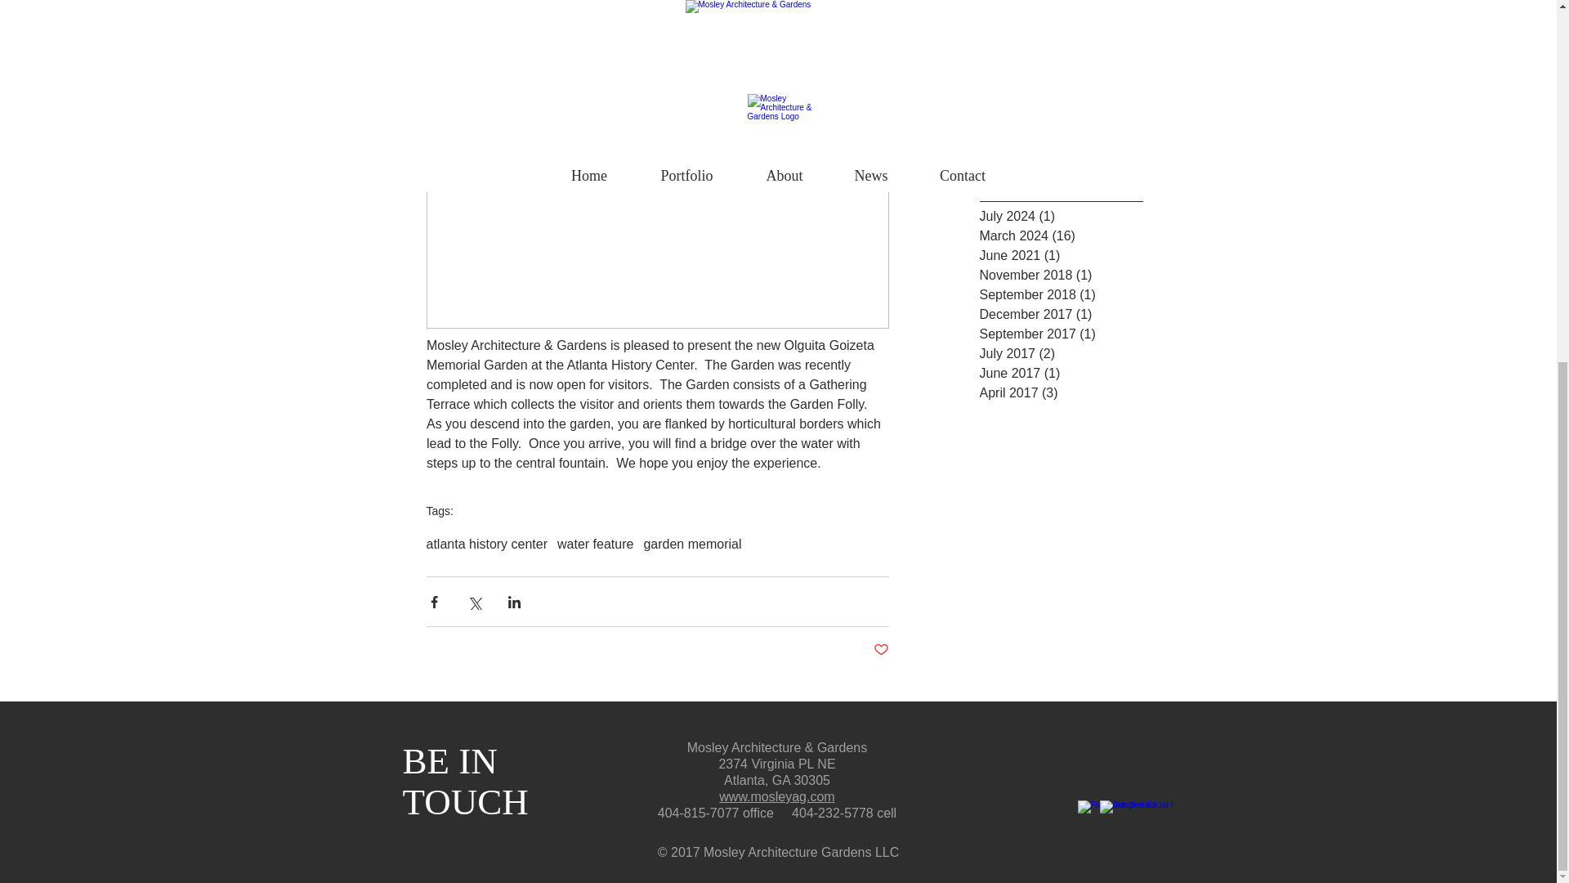 The height and width of the screenshot is (883, 1569). I want to click on A Garden Landscape in Cashiers, so click(1062, 146).